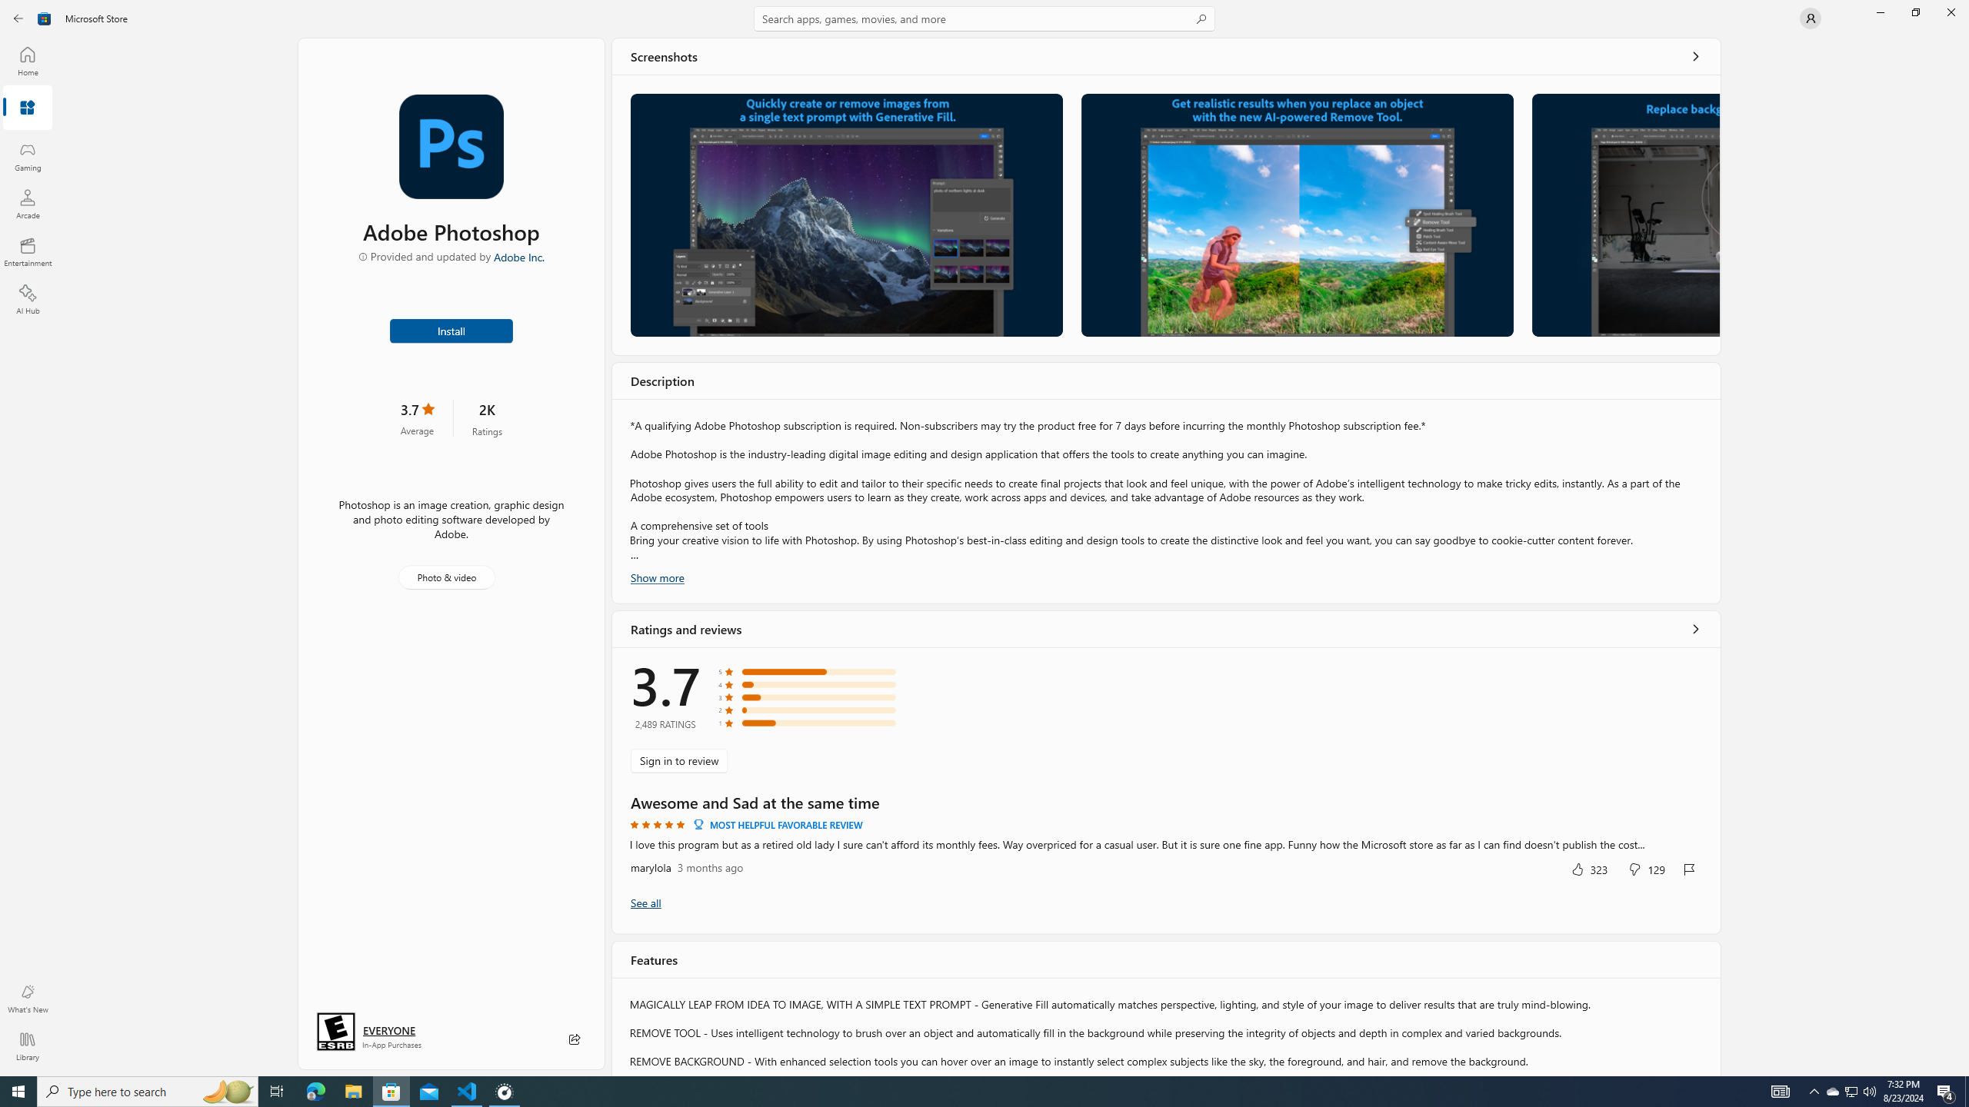 The height and width of the screenshot is (1107, 1969). I want to click on Install, so click(451, 330).